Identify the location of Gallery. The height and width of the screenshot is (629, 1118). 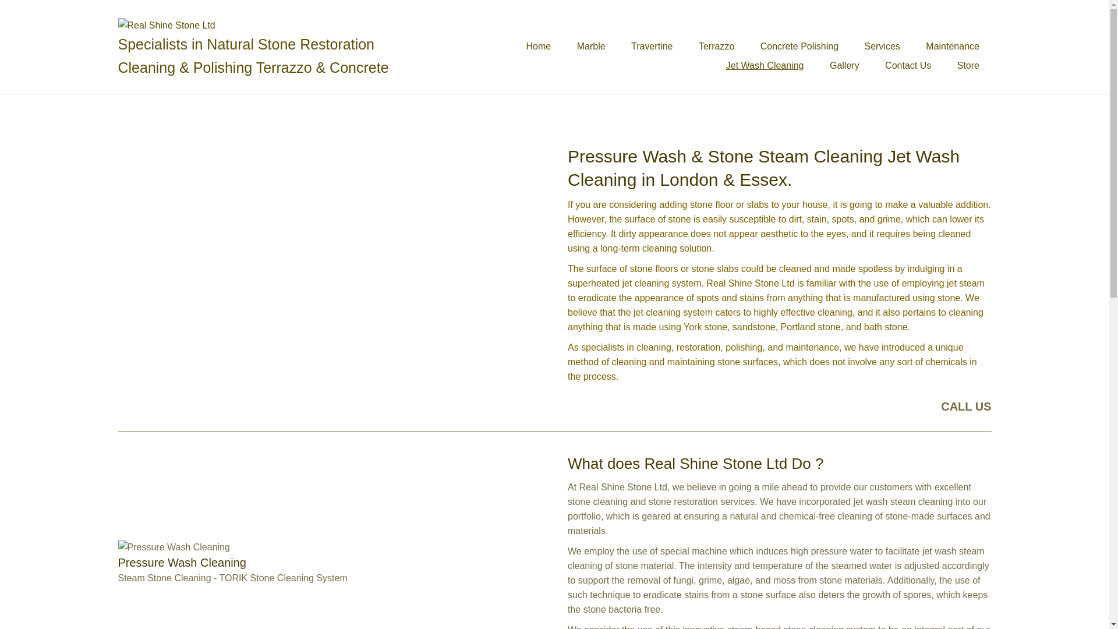
(844, 65).